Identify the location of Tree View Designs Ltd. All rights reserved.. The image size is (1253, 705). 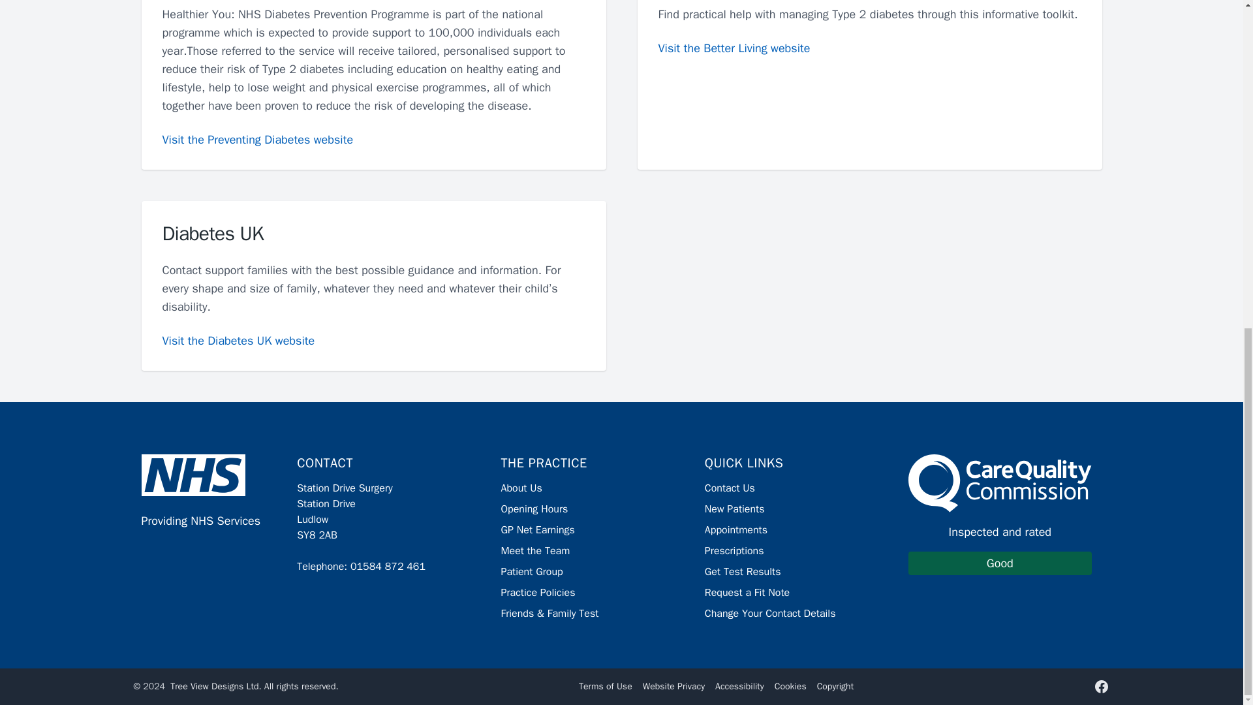
(255, 686).